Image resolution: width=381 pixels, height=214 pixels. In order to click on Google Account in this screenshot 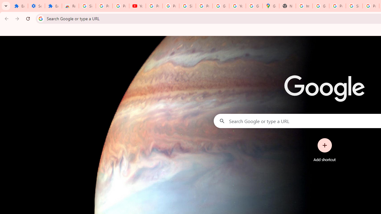, I will do `click(221, 6)`.